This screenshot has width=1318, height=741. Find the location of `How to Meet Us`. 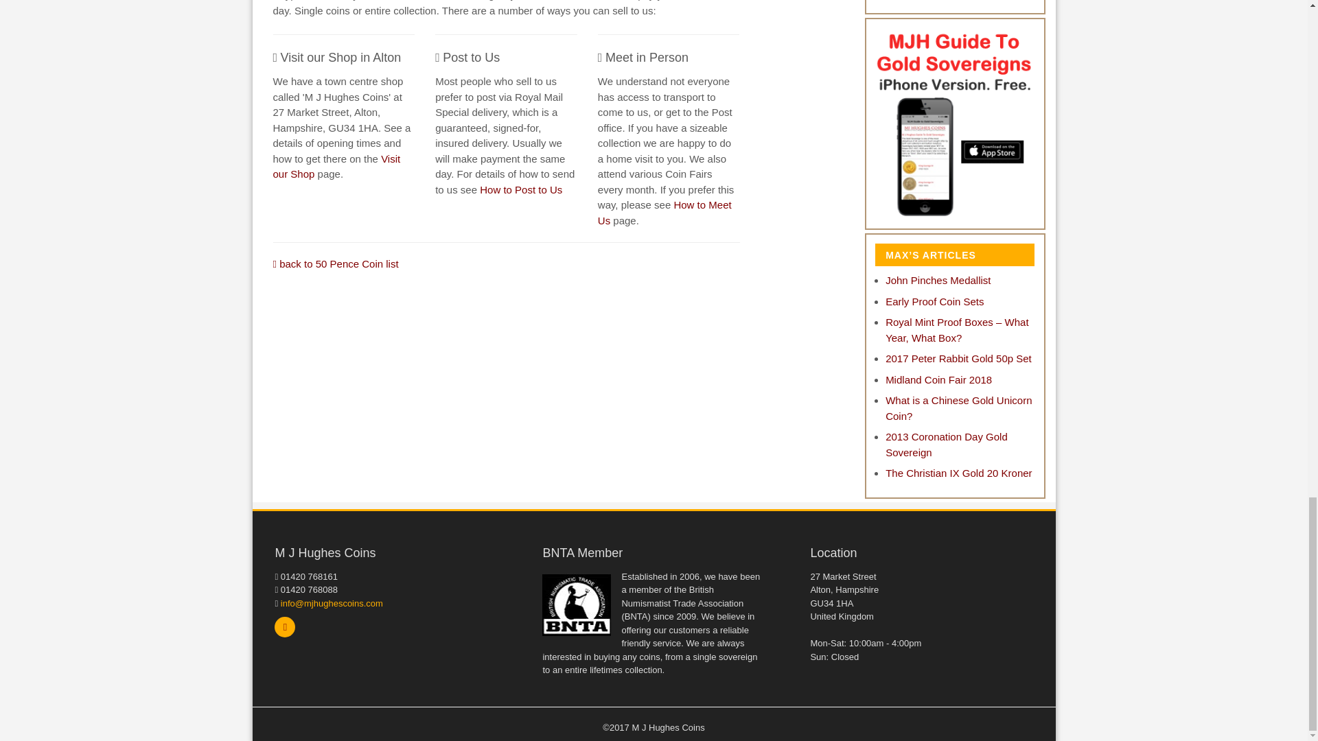

How to Meet Us is located at coordinates (664, 213).